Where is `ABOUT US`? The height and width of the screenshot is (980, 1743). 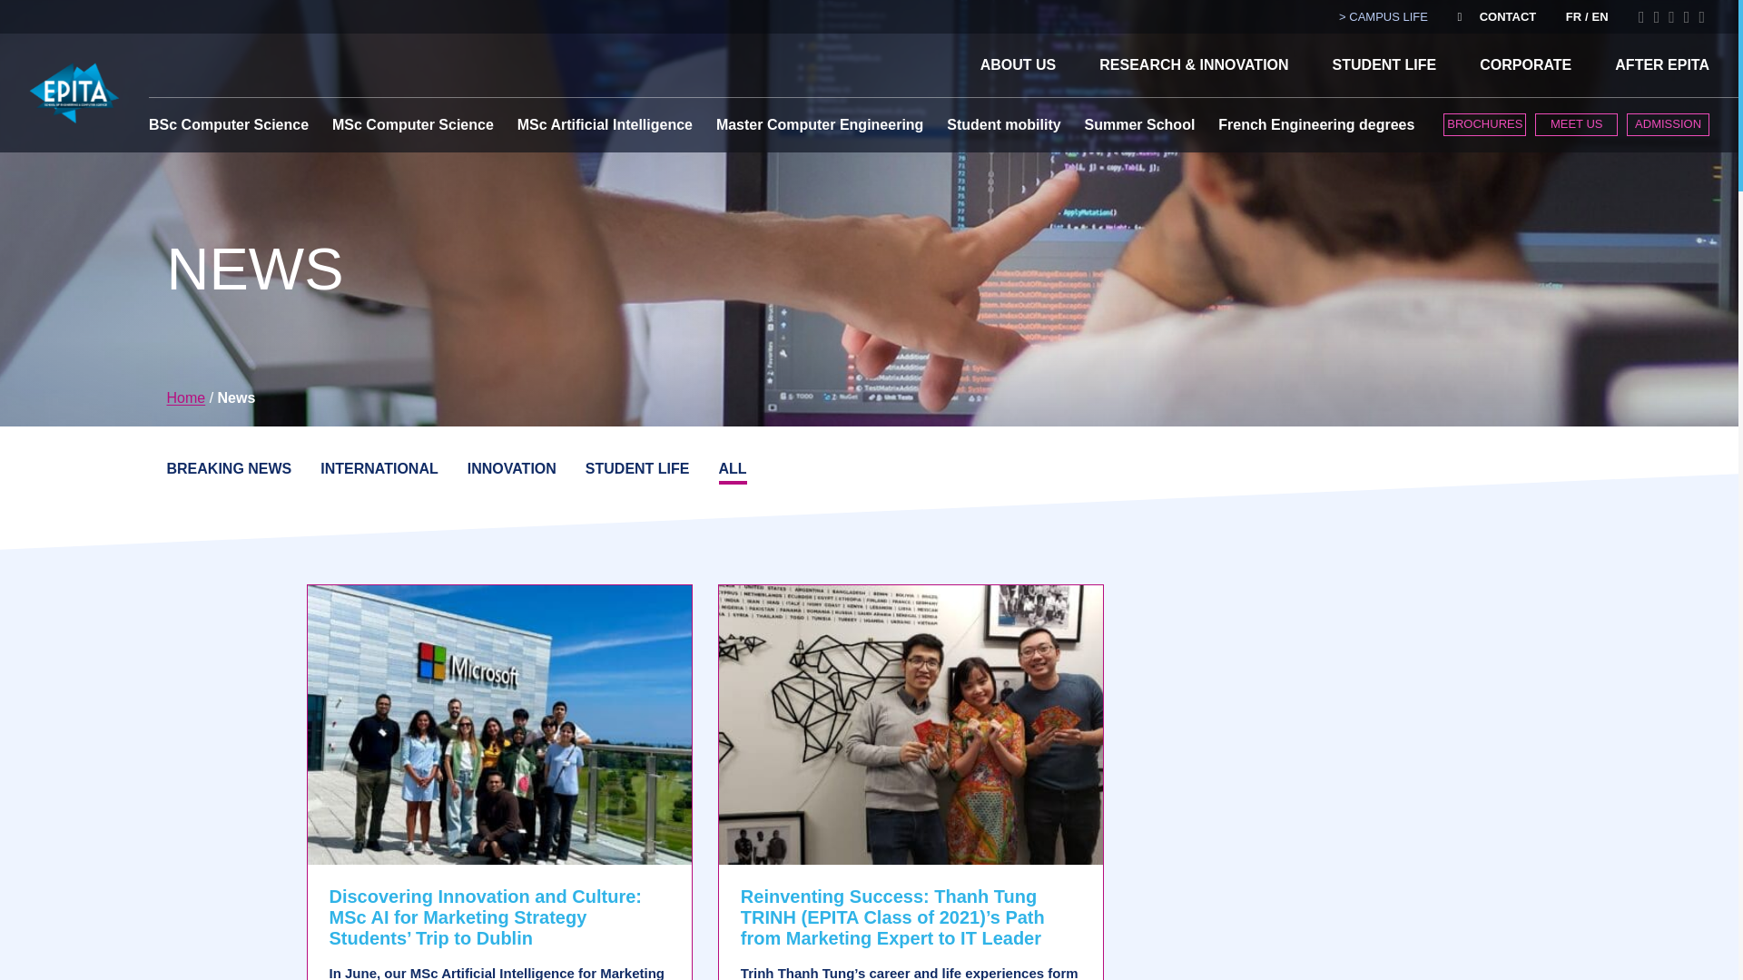
ABOUT US is located at coordinates (1018, 64).